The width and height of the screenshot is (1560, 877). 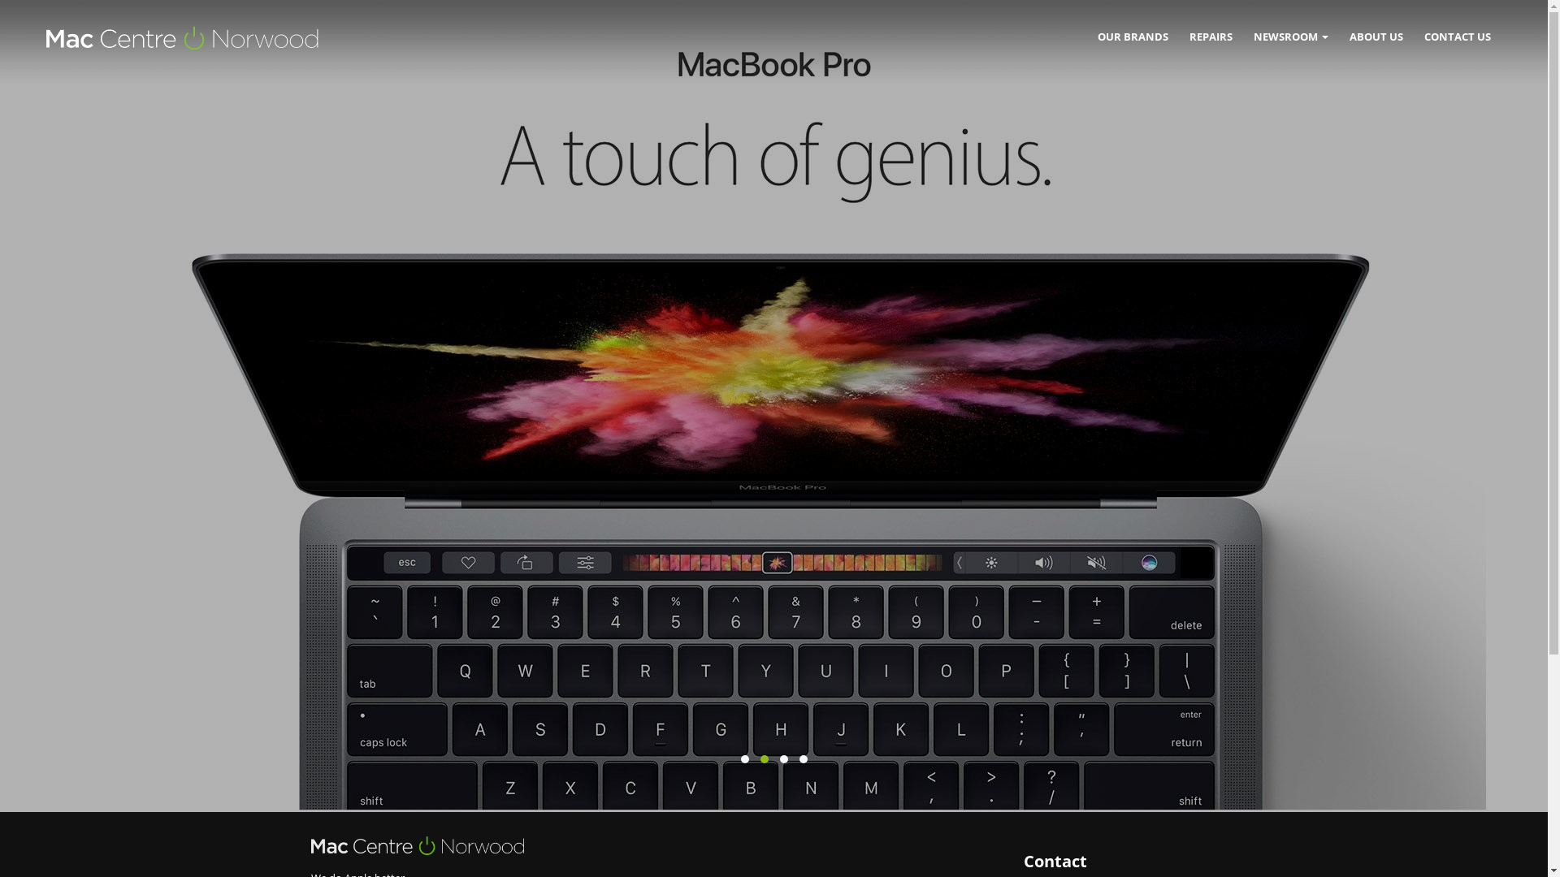 What do you see at coordinates (1133, 37) in the screenshot?
I see `OUR BRANDS` at bounding box center [1133, 37].